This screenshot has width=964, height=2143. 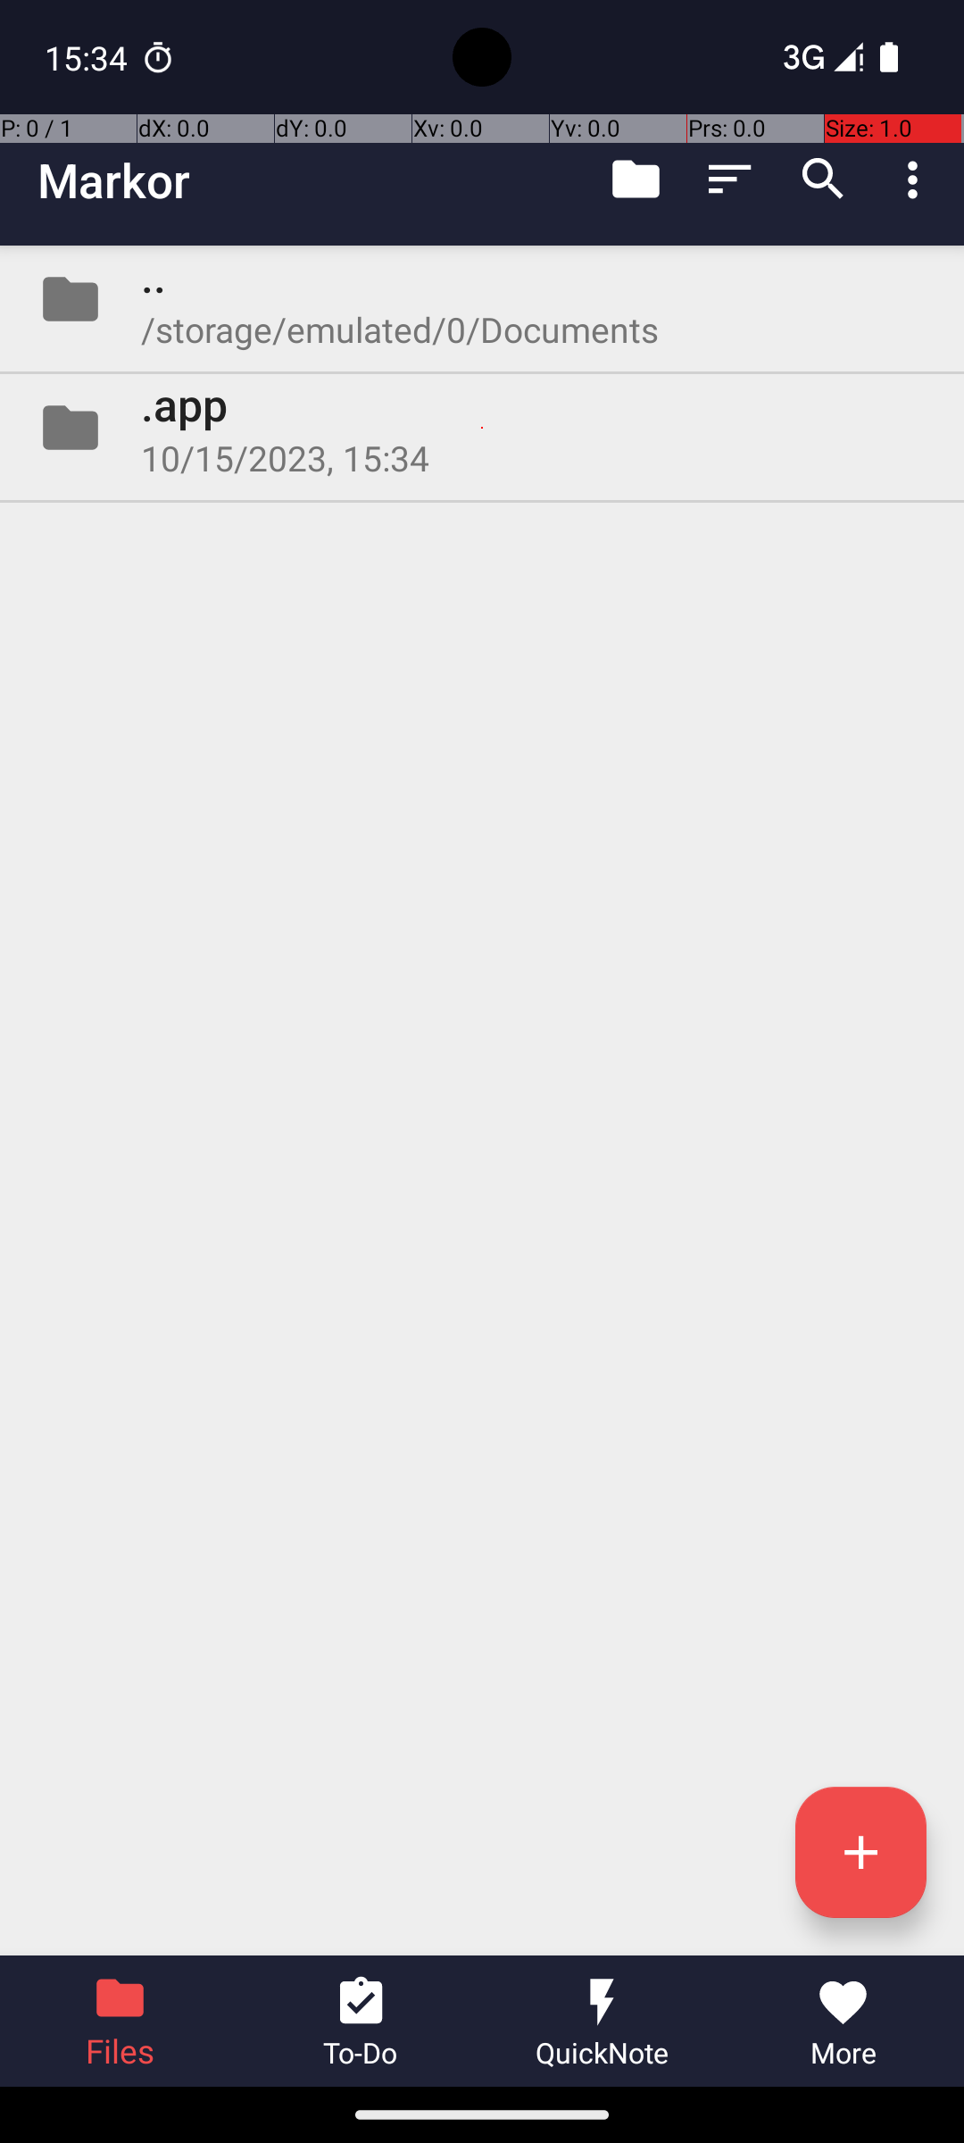 I want to click on Folder .app 10/15/2023, 15:34, so click(x=482, y=428).